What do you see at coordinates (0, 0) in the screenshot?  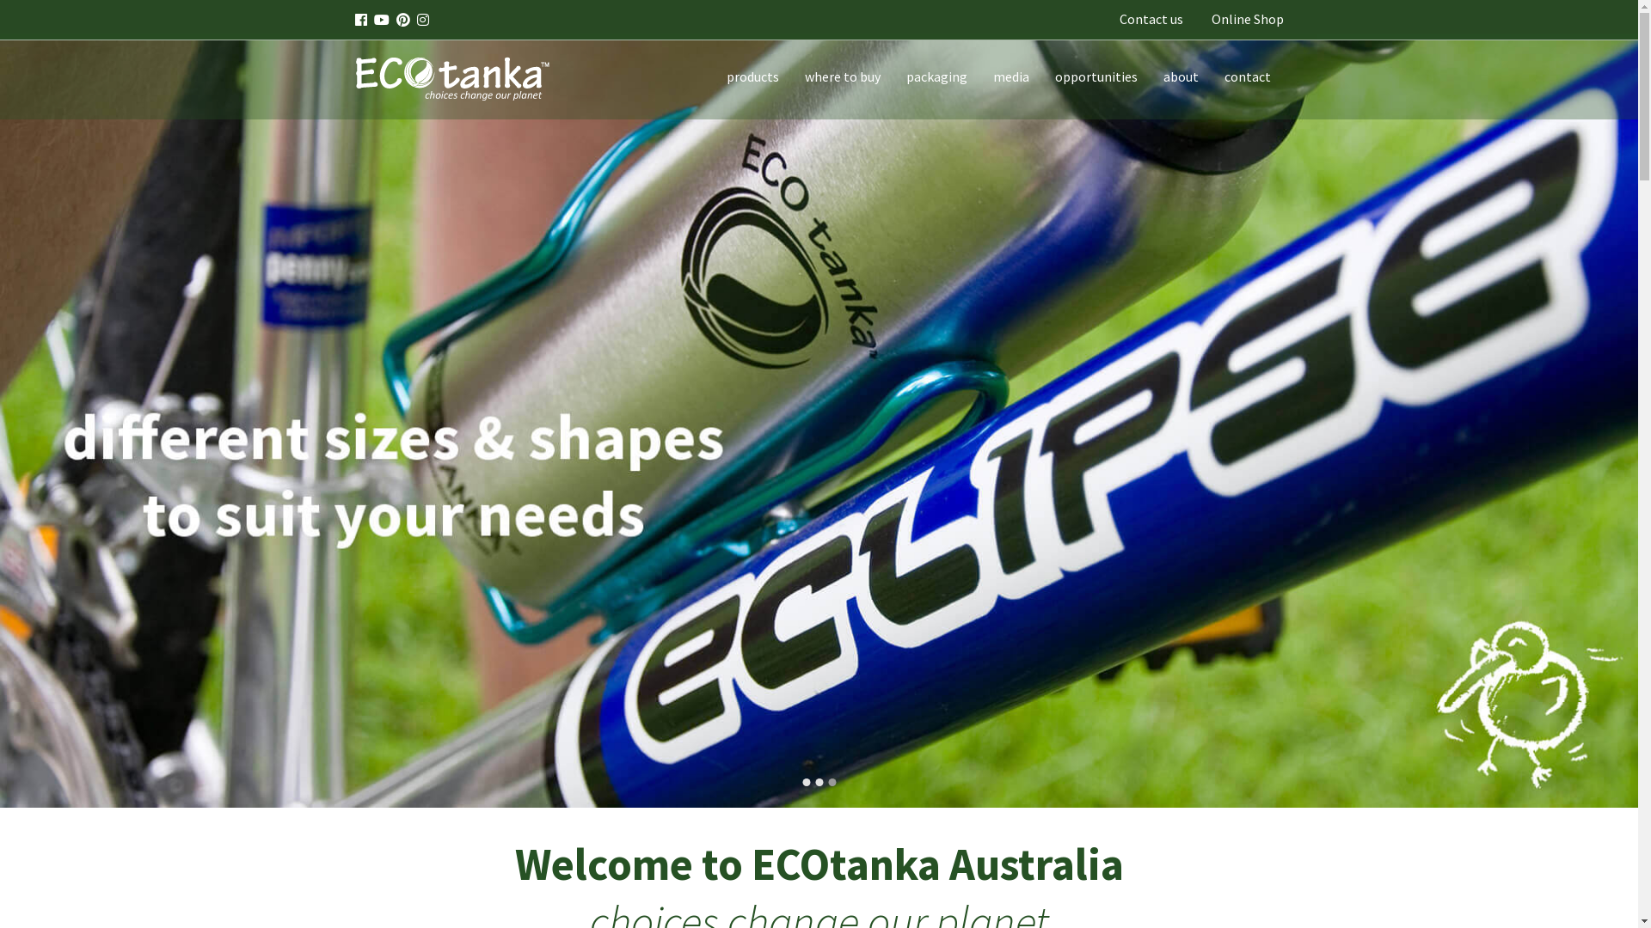 I see `Skip to main content` at bounding box center [0, 0].